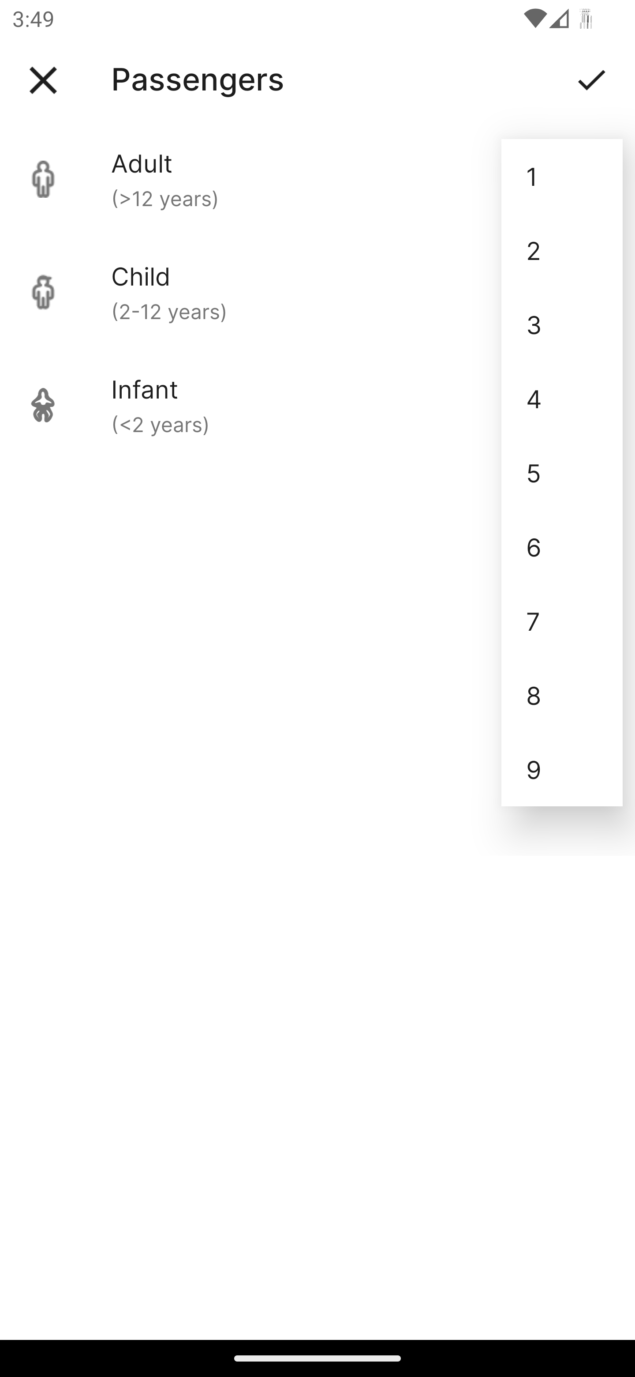 The image size is (635, 1377). Describe the element at coordinates (562, 472) in the screenshot. I see `5` at that location.